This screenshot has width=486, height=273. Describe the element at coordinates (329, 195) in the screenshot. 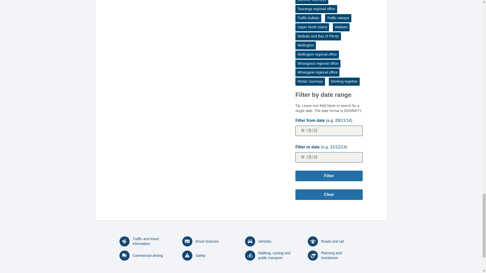

I see `Clear` at that location.